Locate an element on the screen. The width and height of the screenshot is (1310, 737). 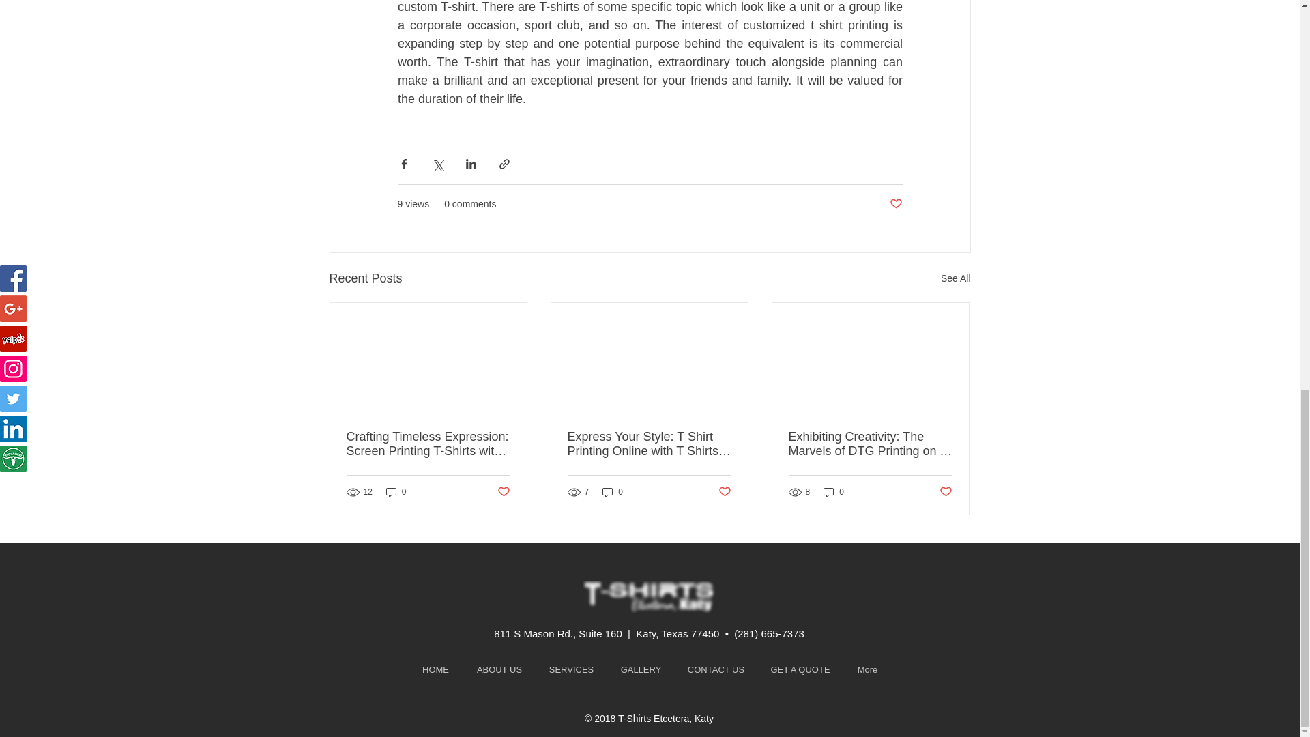
0 is located at coordinates (613, 491).